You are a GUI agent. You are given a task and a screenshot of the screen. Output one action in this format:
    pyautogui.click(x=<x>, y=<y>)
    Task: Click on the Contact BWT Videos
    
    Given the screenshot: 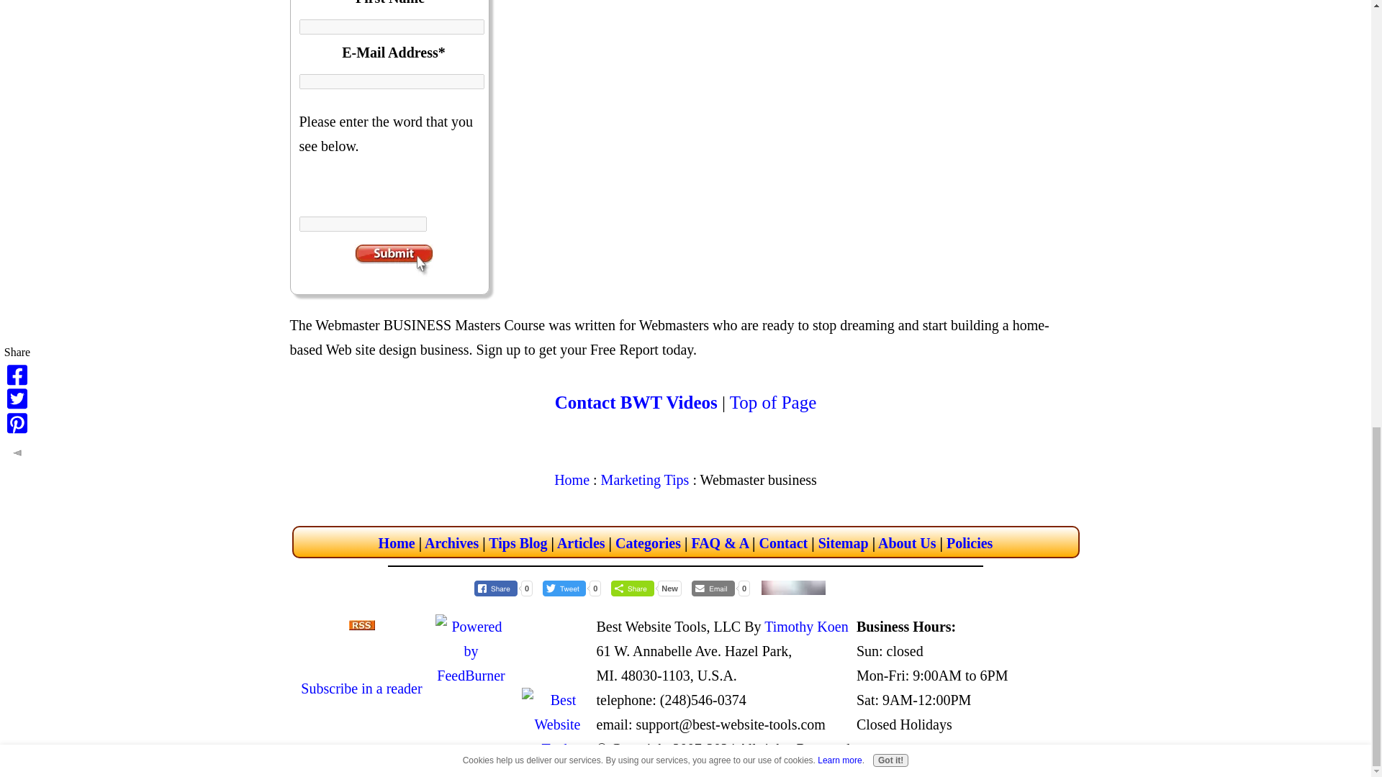 What is the action you would take?
    pyautogui.click(x=636, y=403)
    